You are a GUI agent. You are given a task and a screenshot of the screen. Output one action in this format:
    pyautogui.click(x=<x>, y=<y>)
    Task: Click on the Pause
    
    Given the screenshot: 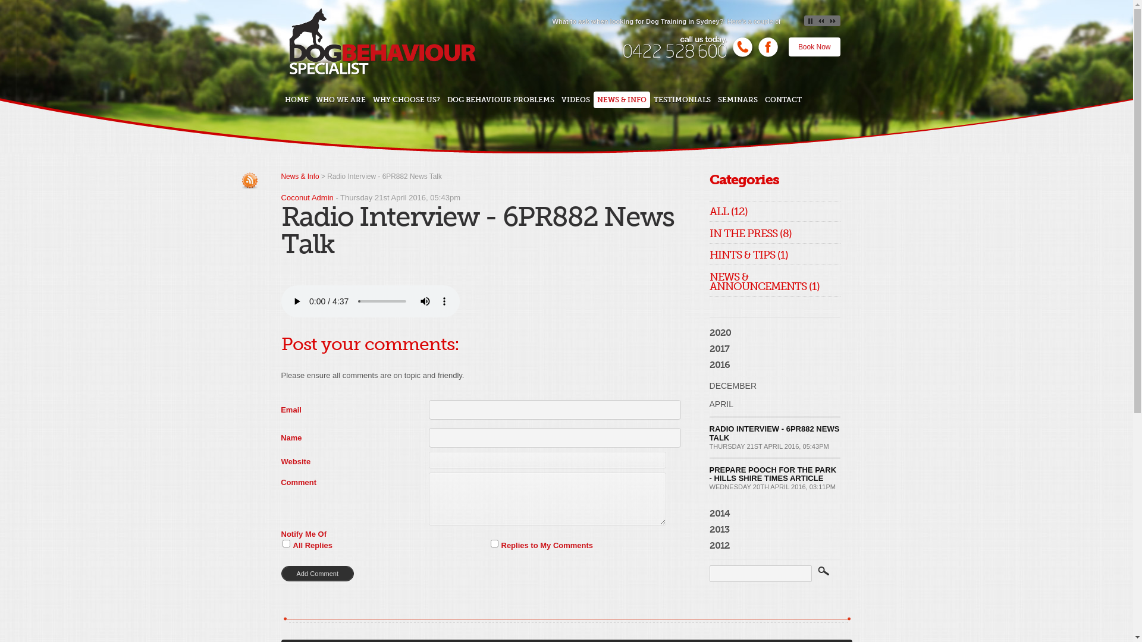 What is the action you would take?
    pyautogui.click(x=811, y=21)
    